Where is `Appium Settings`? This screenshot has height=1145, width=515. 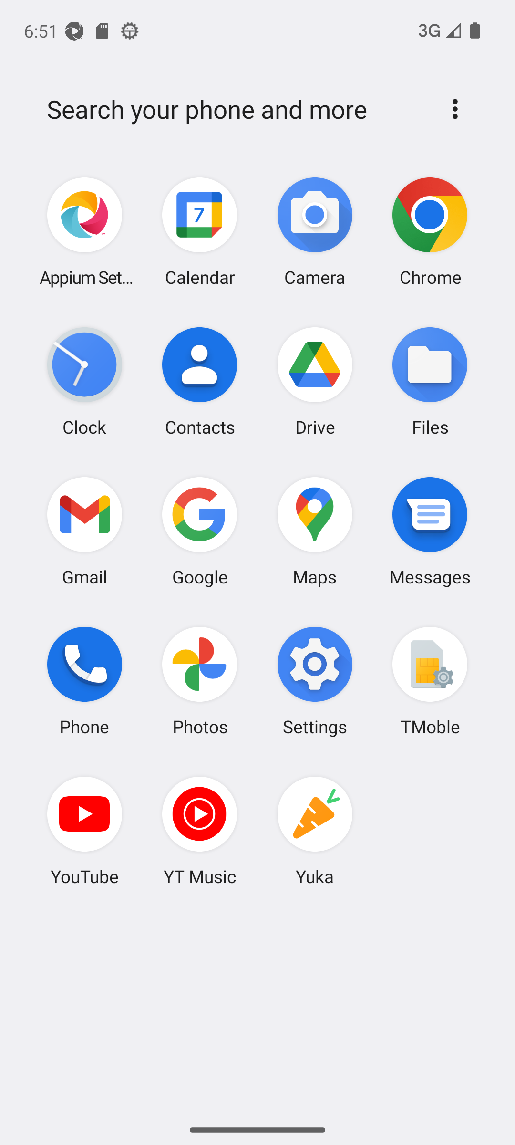 Appium Settings is located at coordinates (85, 232).